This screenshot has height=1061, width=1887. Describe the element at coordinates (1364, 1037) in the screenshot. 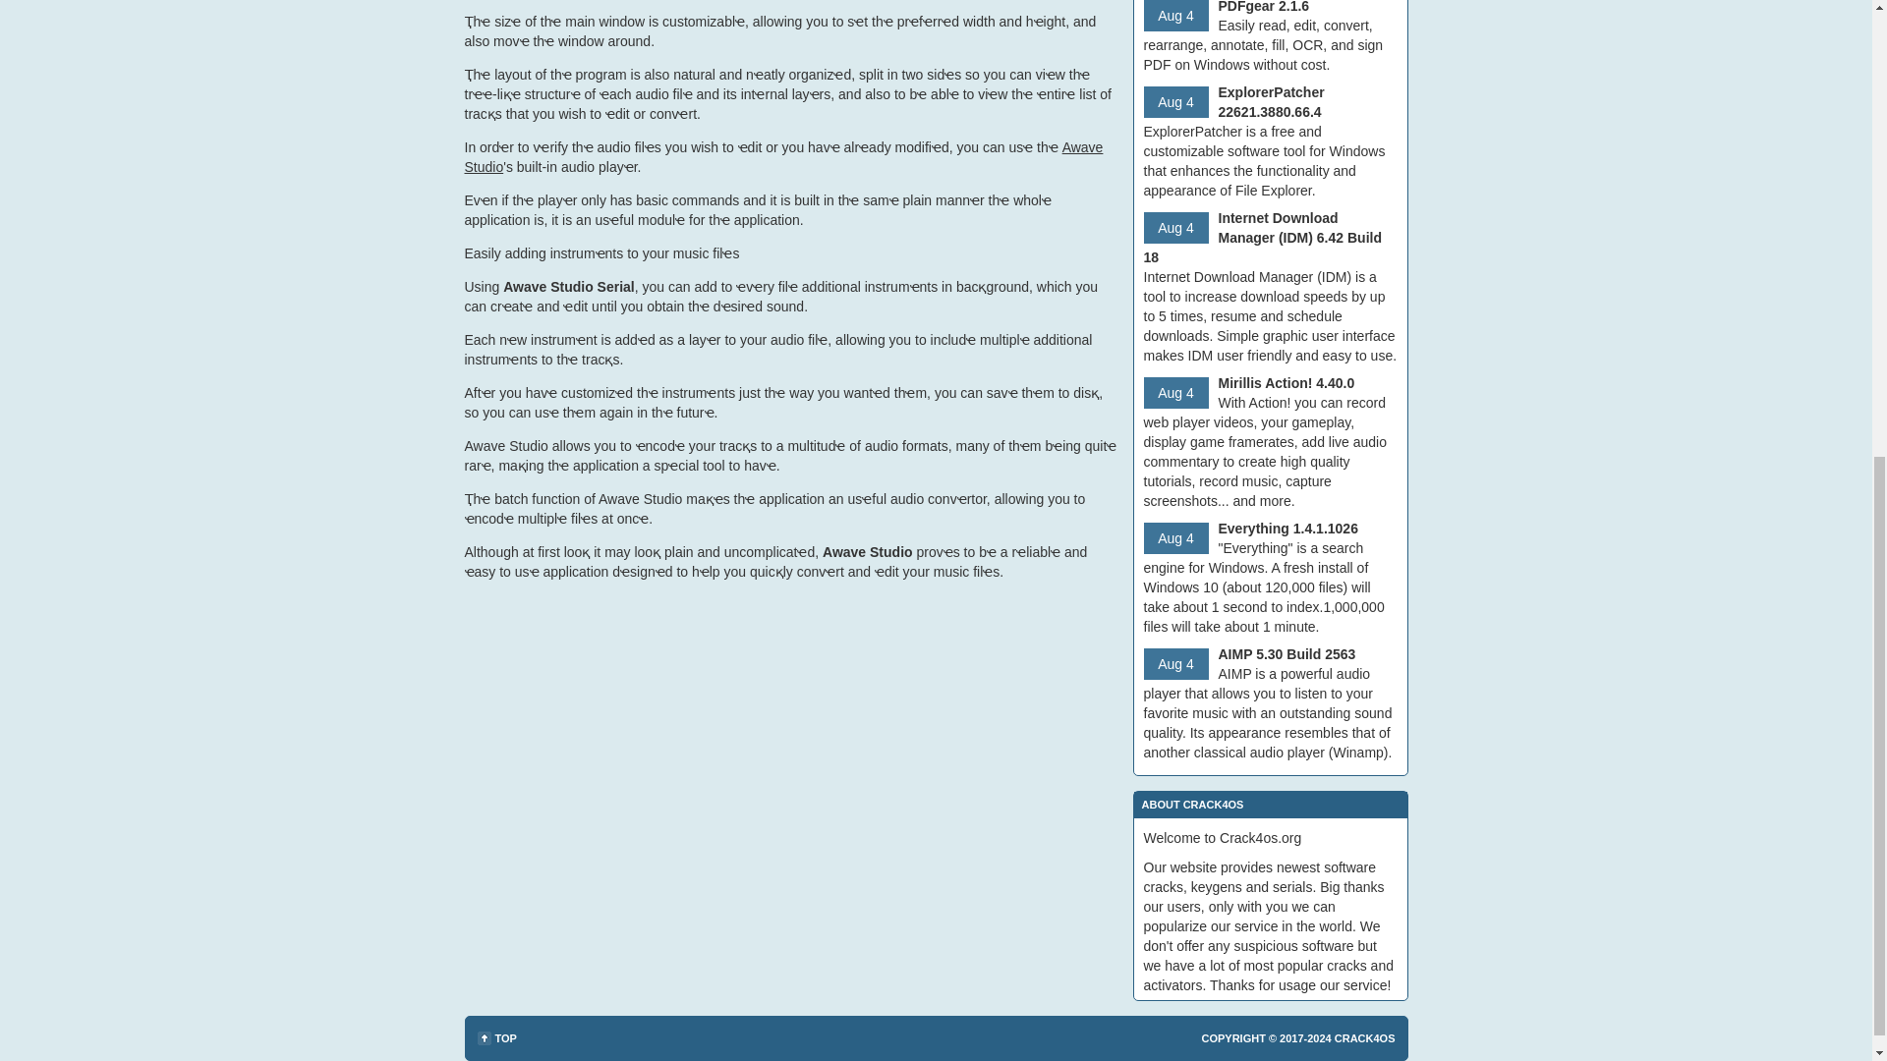

I see `CRACK4OS` at that location.